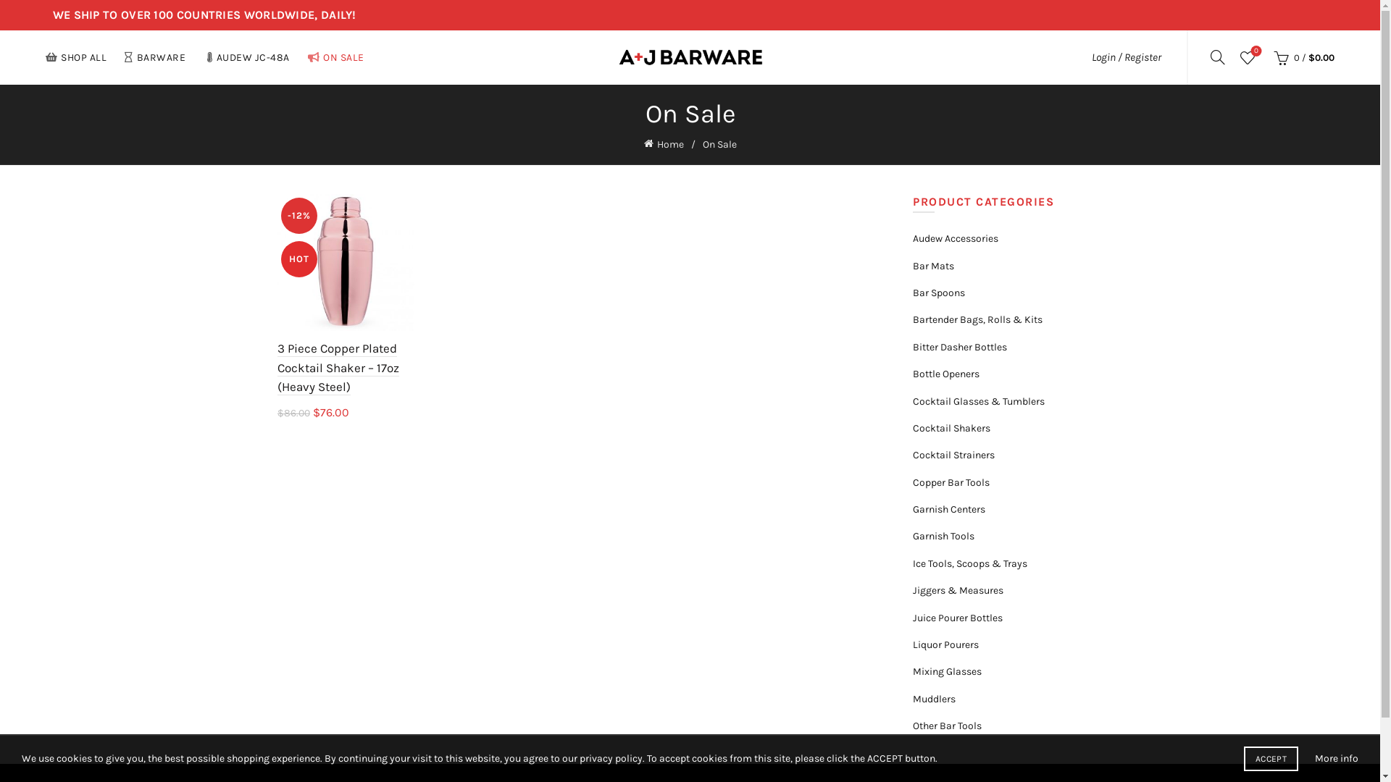 Image resolution: width=1391 pixels, height=782 pixels. I want to click on BARWARE, so click(155, 58).